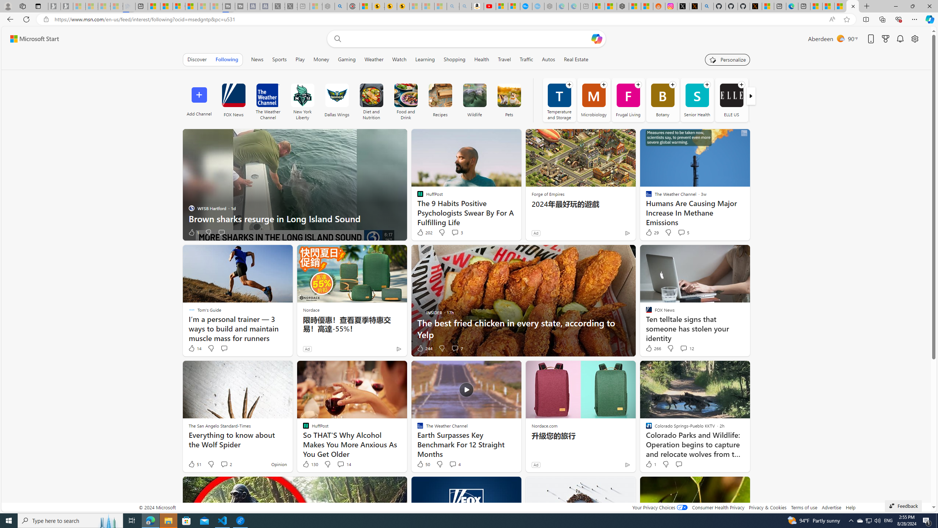 The width and height of the screenshot is (938, 528). What do you see at coordinates (302, 95) in the screenshot?
I see `New York Liberty` at bounding box center [302, 95].